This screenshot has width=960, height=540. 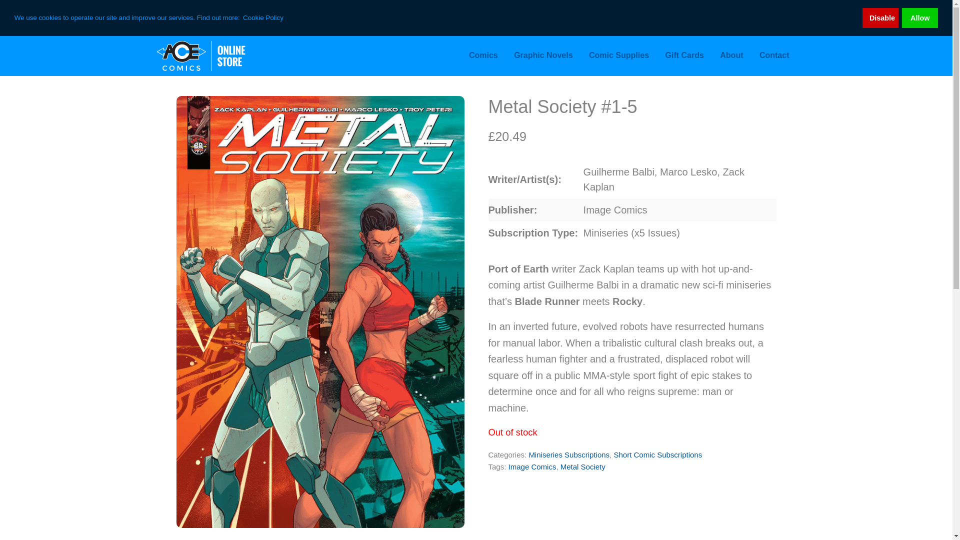 What do you see at coordinates (731, 55) in the screenshot?
I see `About ACE Comics` at bounding box center [731, 55].